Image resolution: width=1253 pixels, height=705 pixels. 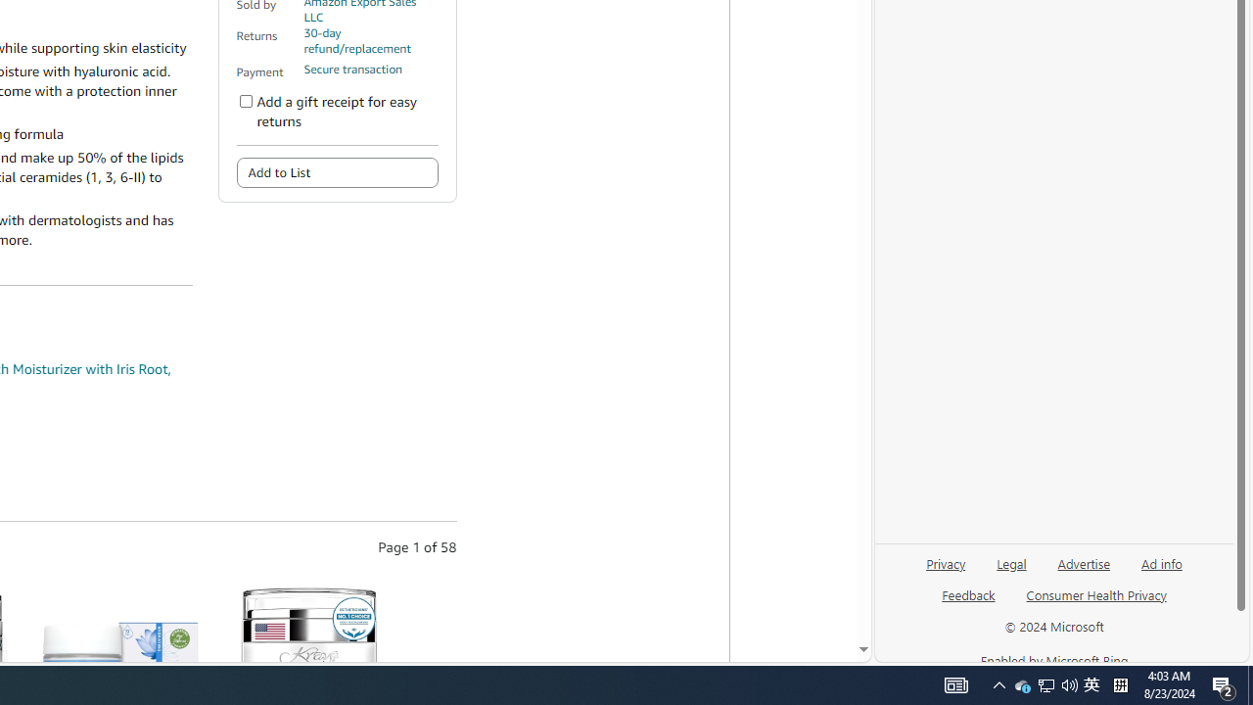 I want to click on Feedback, so click(x=967, y=603).